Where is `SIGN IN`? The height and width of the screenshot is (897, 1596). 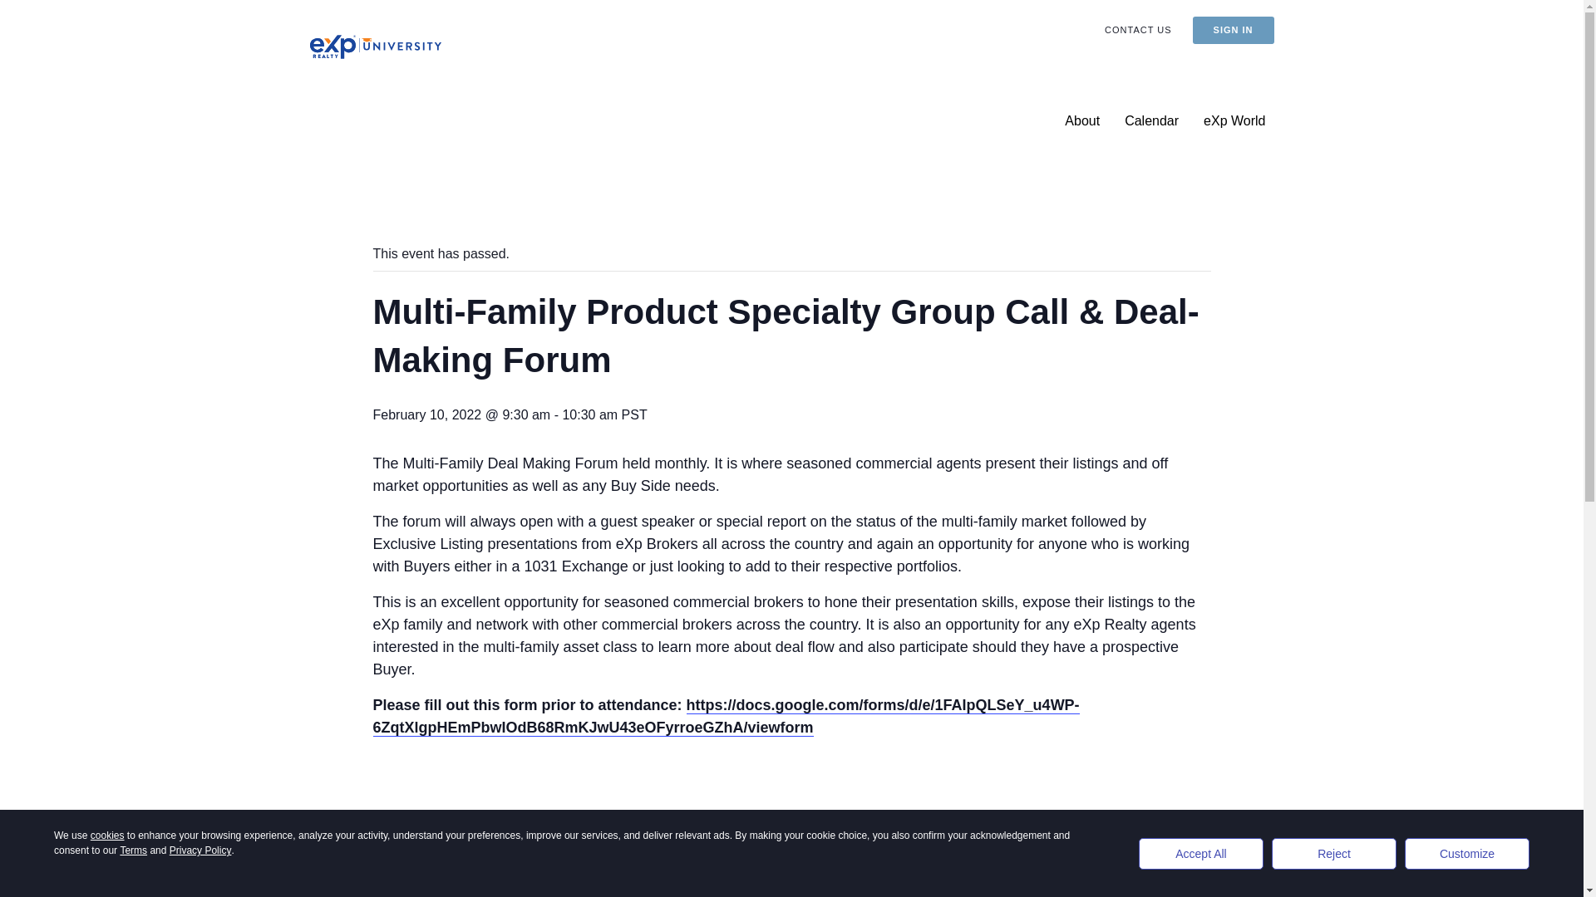
SIGN IN is located at coordinates (1233, 30).